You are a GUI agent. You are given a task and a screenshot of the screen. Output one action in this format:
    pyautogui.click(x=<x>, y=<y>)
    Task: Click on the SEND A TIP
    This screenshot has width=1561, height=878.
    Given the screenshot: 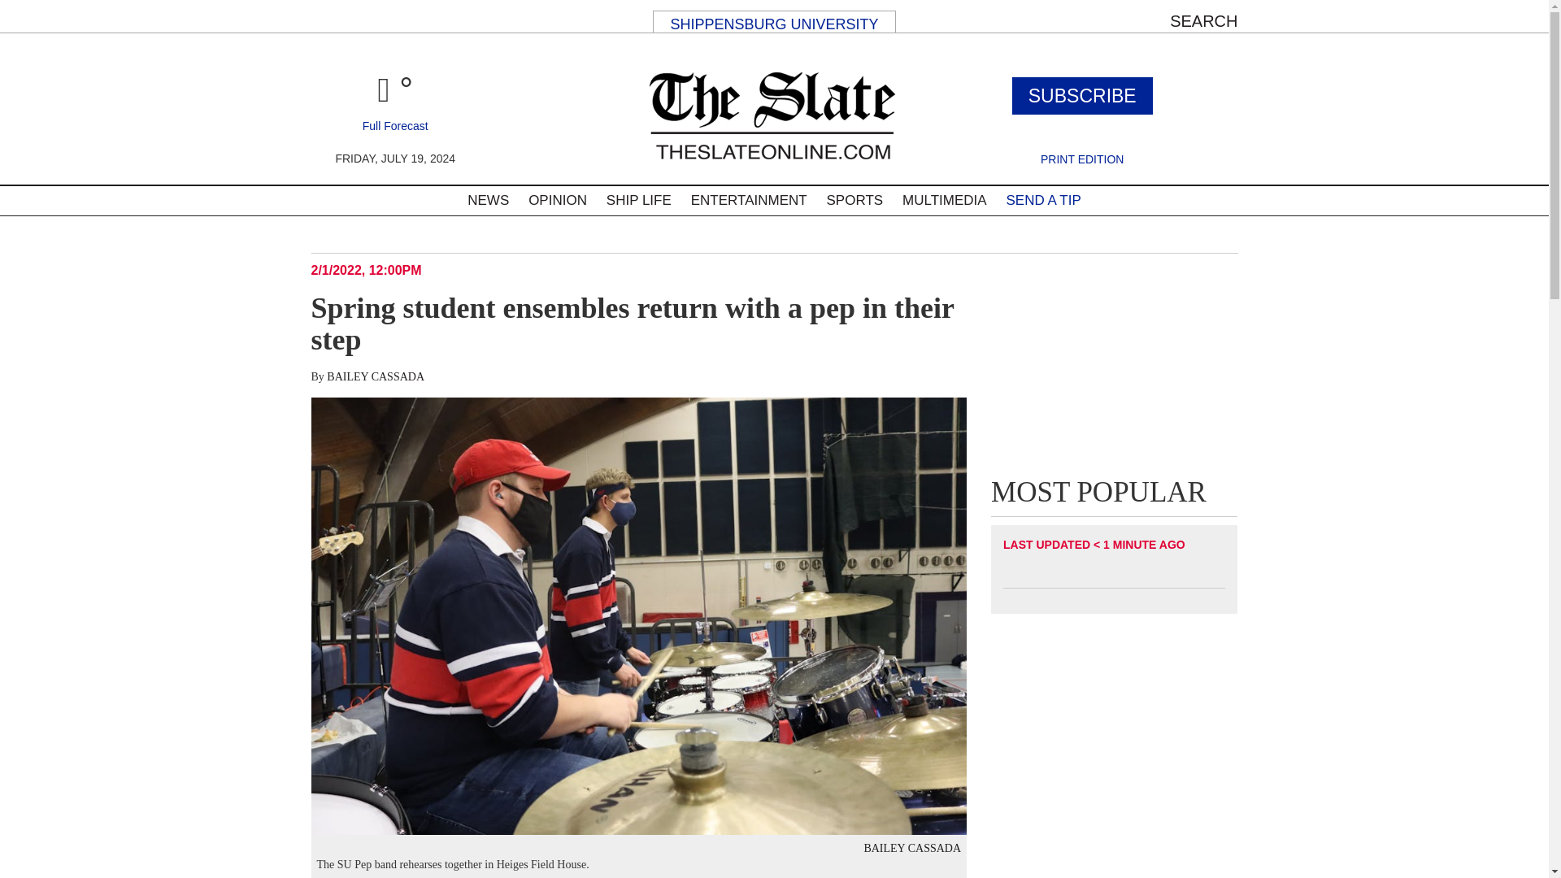 What is the action you would take?
    pyautogui.click(x=1042, y=200)
    